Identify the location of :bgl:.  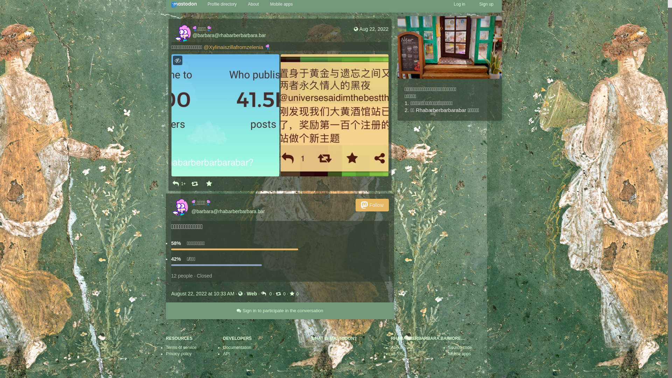
(208, 210).